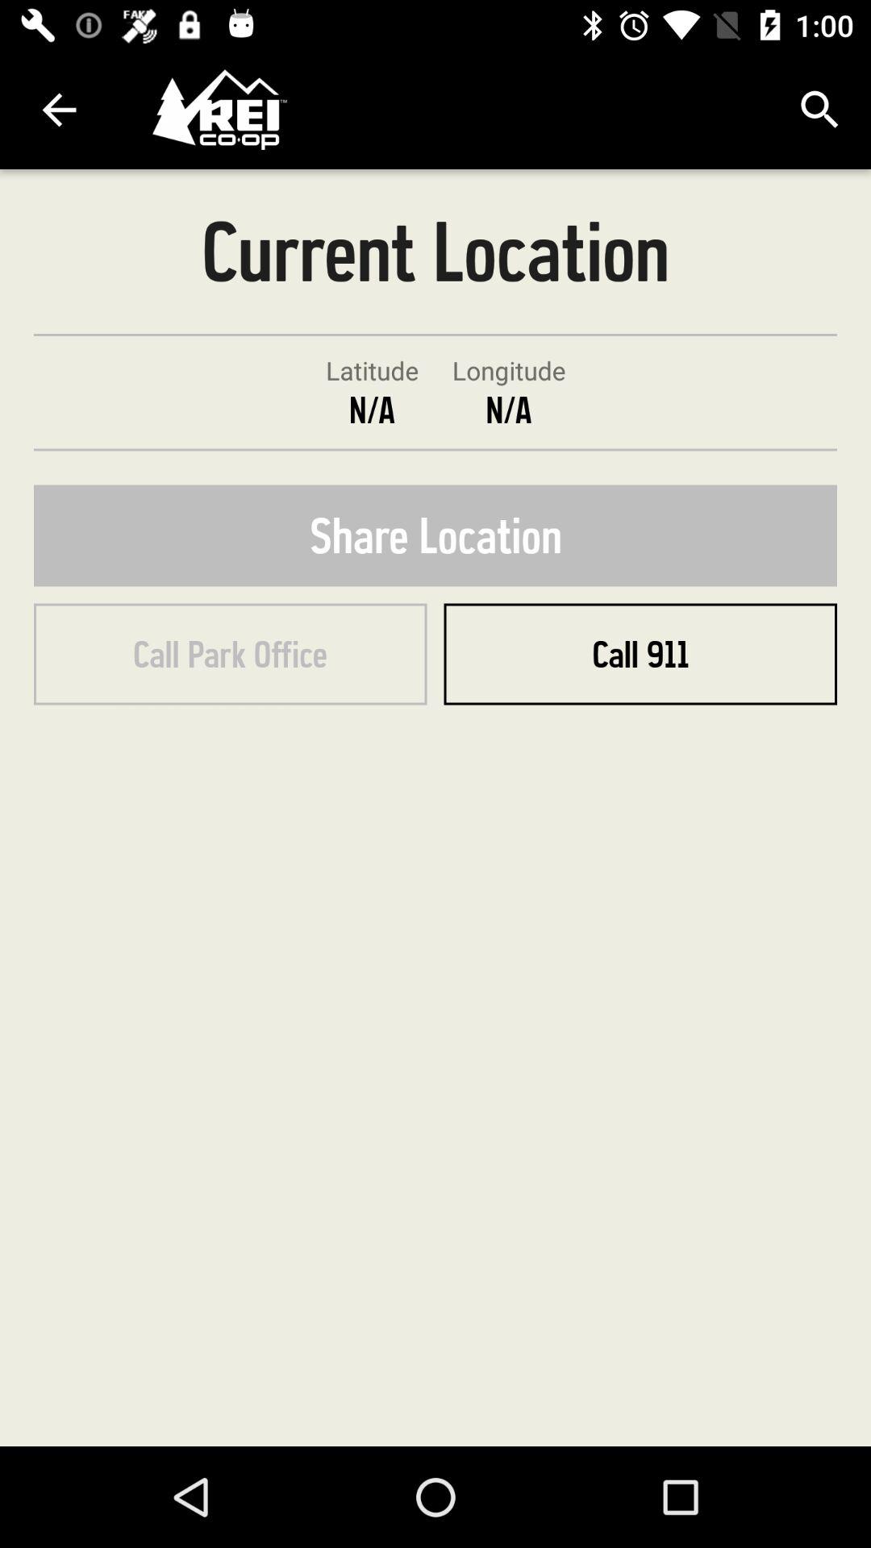  I want to click on turn on the call park office on the left, so click(231, 654).